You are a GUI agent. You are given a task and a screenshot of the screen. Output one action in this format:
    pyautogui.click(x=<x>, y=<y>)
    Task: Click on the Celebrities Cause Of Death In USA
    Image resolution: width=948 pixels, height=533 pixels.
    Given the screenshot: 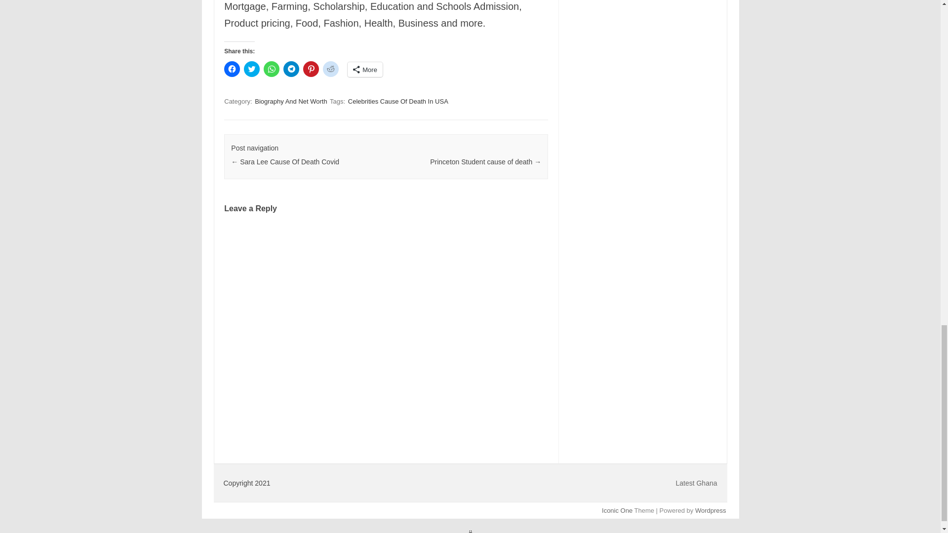 What is the action you would take?
    pyautogui.click(x=398, y=101)
    